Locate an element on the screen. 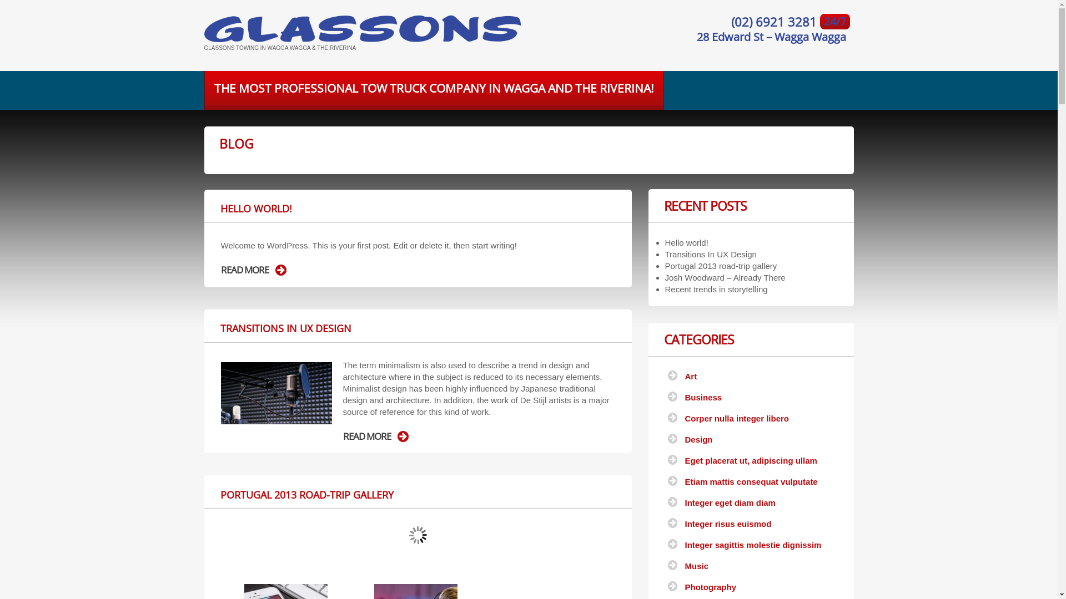 Image resolution: width=1066 pixels, height=599 pixels. Integer risus euismod is located at coordinates (728, 524).